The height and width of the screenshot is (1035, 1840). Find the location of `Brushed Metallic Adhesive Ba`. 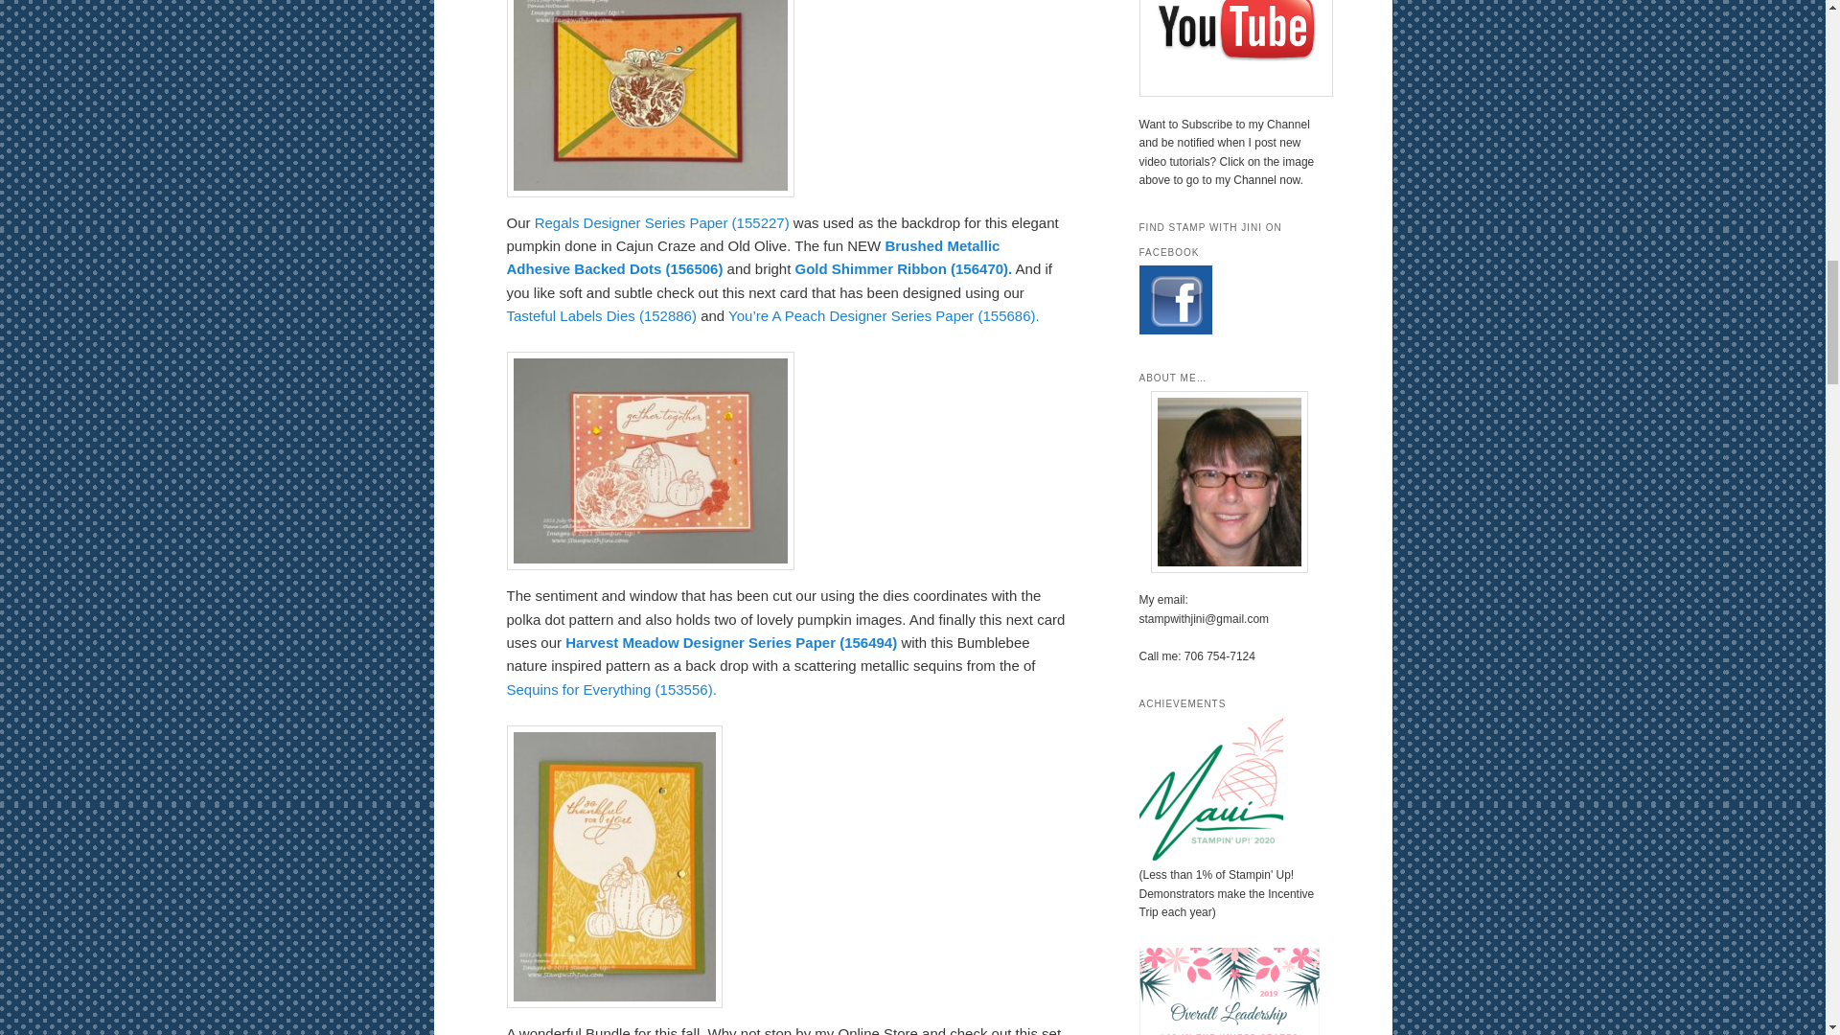

Brushed Metallic Adhesive Ba is located at coordinates (752, 257).